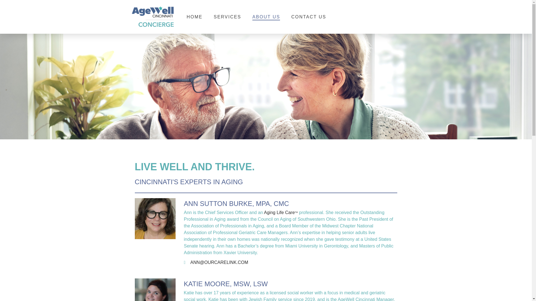 The height and width of the screenshot is (301, 536). Describe the element at coordinates (281, 212) in the screenshot. I see `Aging Life CareTM` at that location.